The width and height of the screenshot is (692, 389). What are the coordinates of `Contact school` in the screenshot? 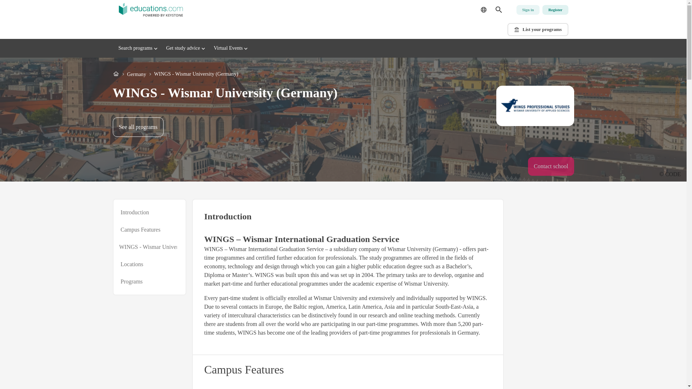 It's located at (132, 264).